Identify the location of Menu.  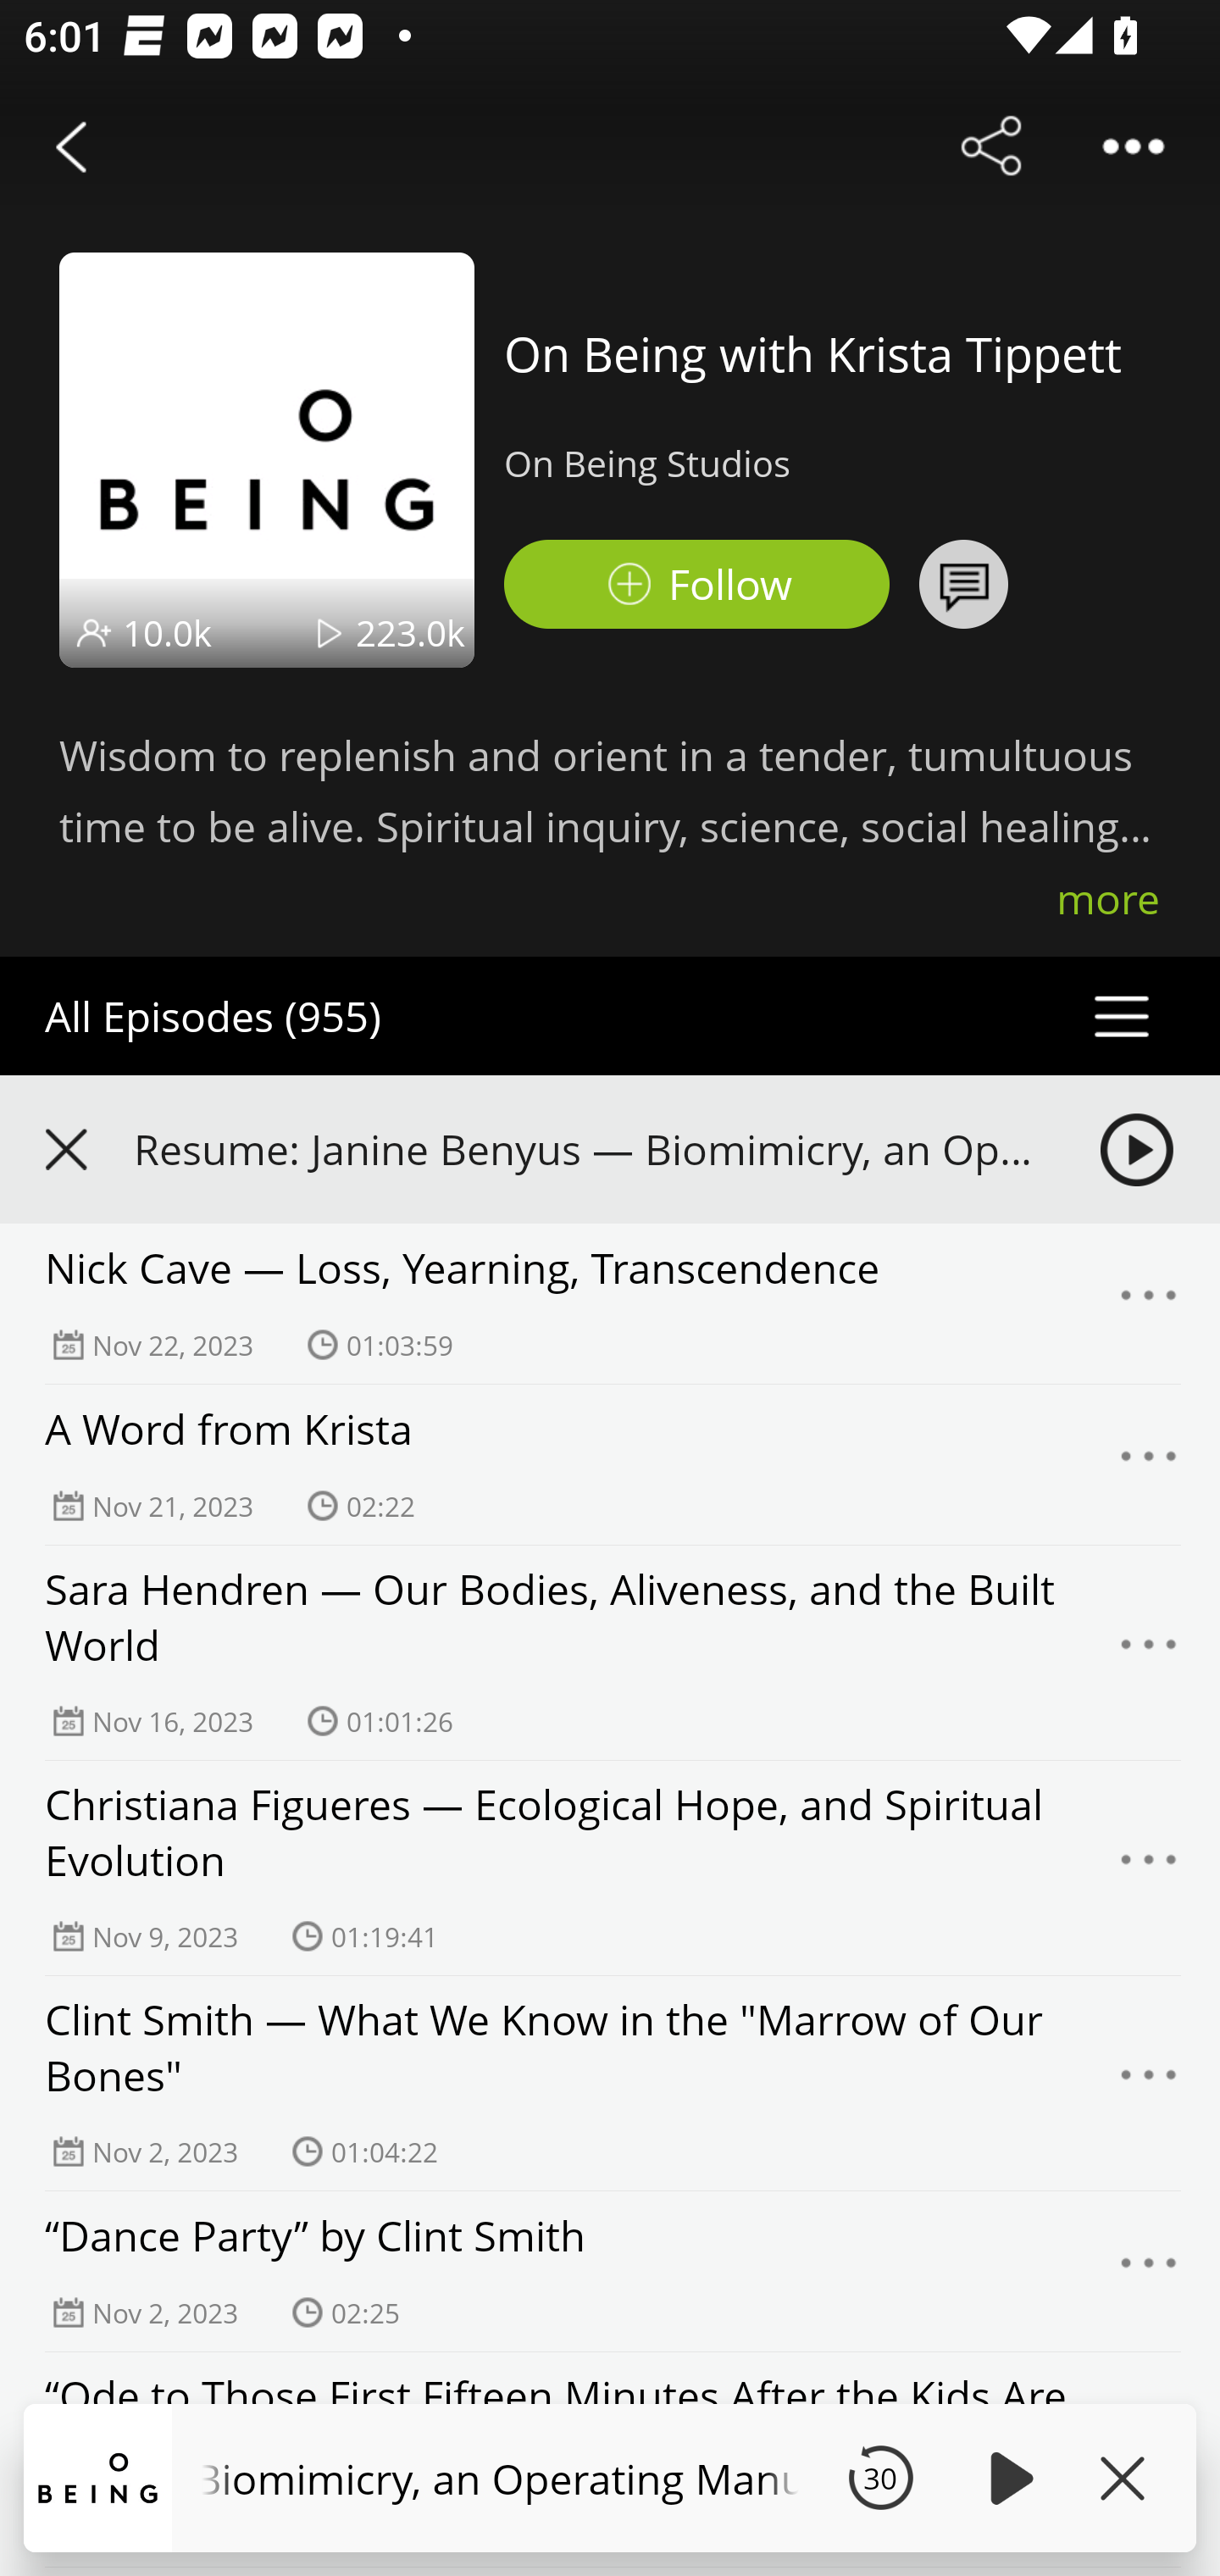
(1149, 1464).